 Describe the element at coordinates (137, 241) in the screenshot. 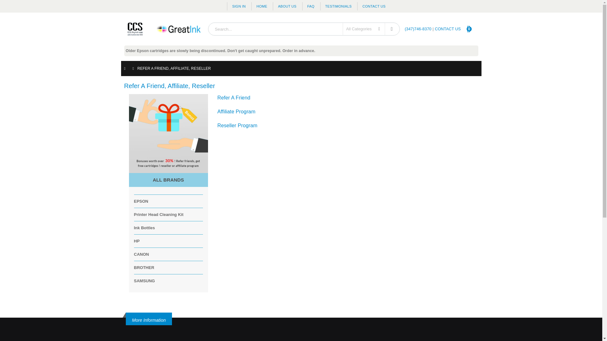

I see `HP` at that location.